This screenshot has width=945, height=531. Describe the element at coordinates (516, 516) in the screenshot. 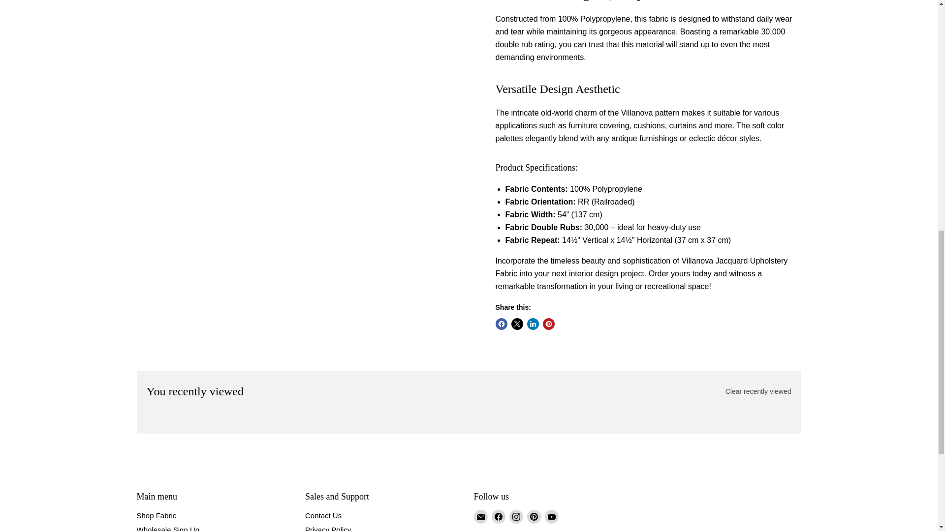

I see `Instagram` at that location.